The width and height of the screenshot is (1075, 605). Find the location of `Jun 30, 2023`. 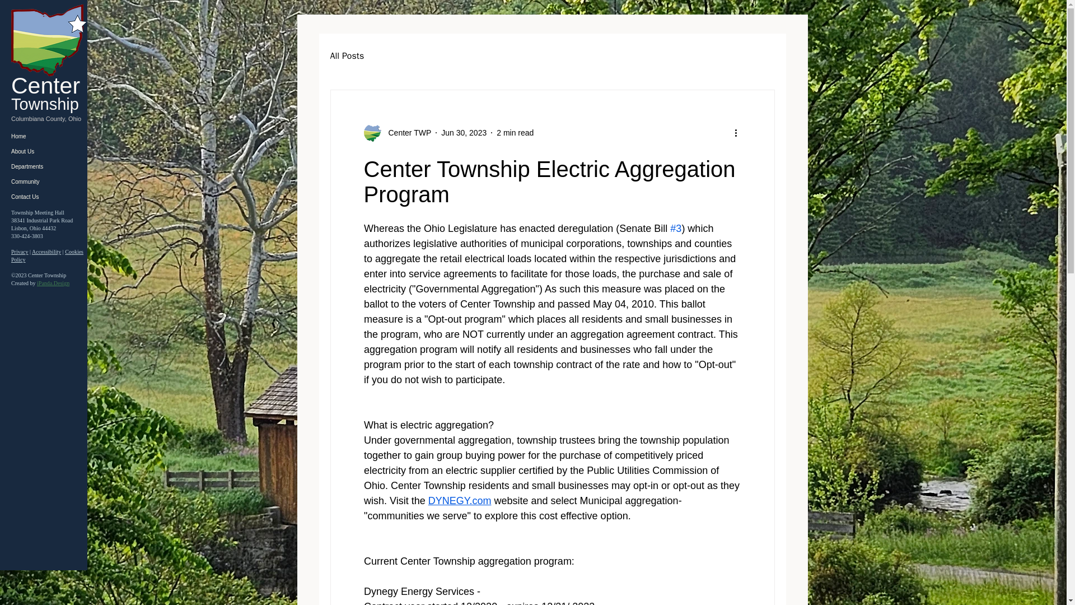

Jun 30, 2023 is located at coordinates (464, 132).